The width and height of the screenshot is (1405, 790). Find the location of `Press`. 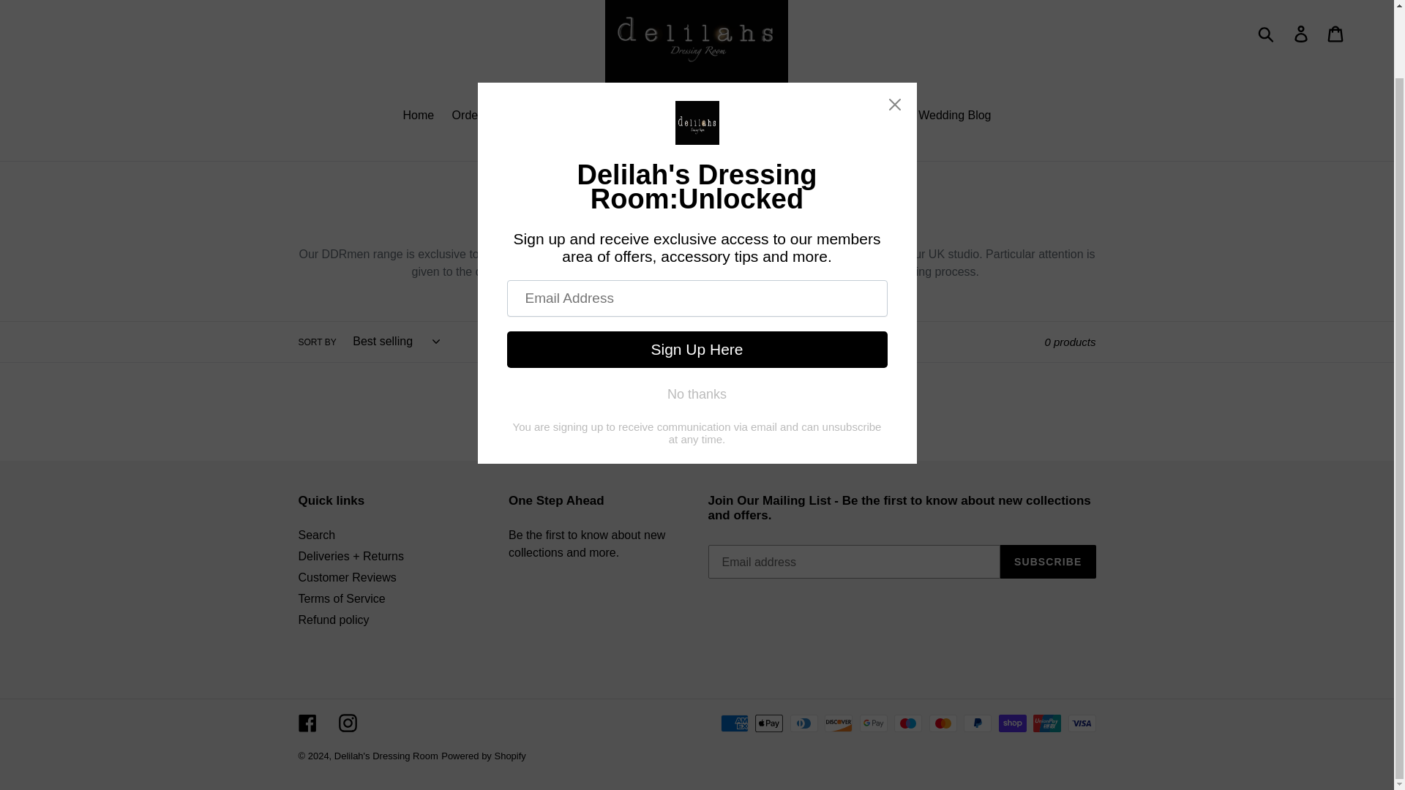

Press is located at coordinates (697, 116).